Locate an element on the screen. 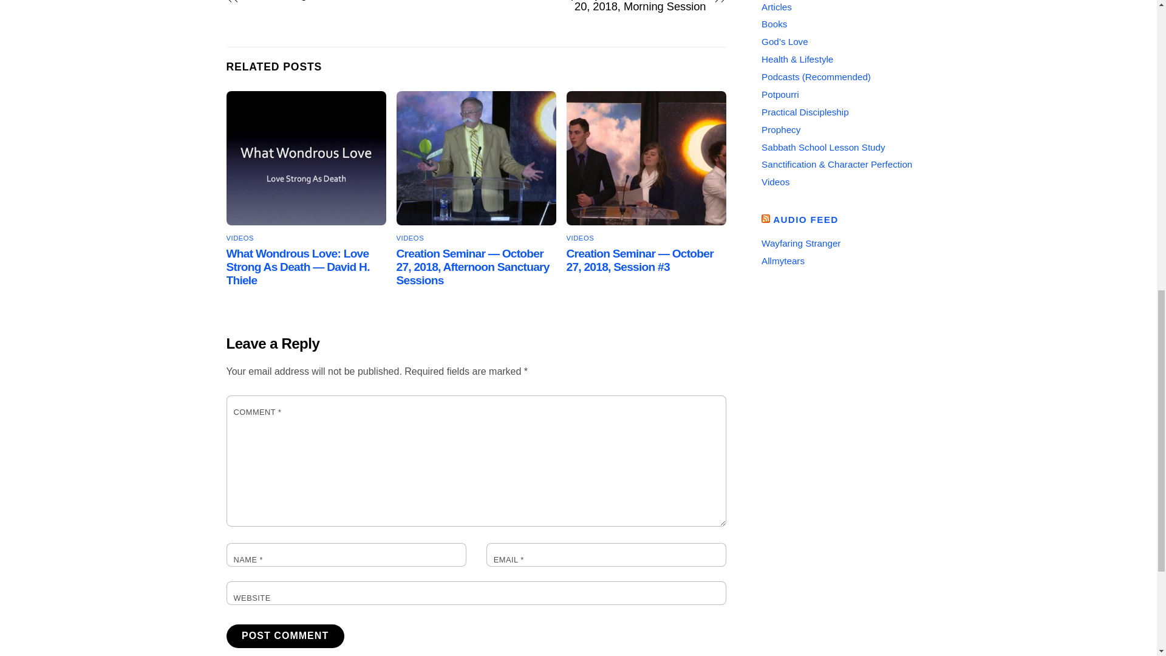 This screenshot has width=1166, height=656. Books is located at coordinates (774, 24).